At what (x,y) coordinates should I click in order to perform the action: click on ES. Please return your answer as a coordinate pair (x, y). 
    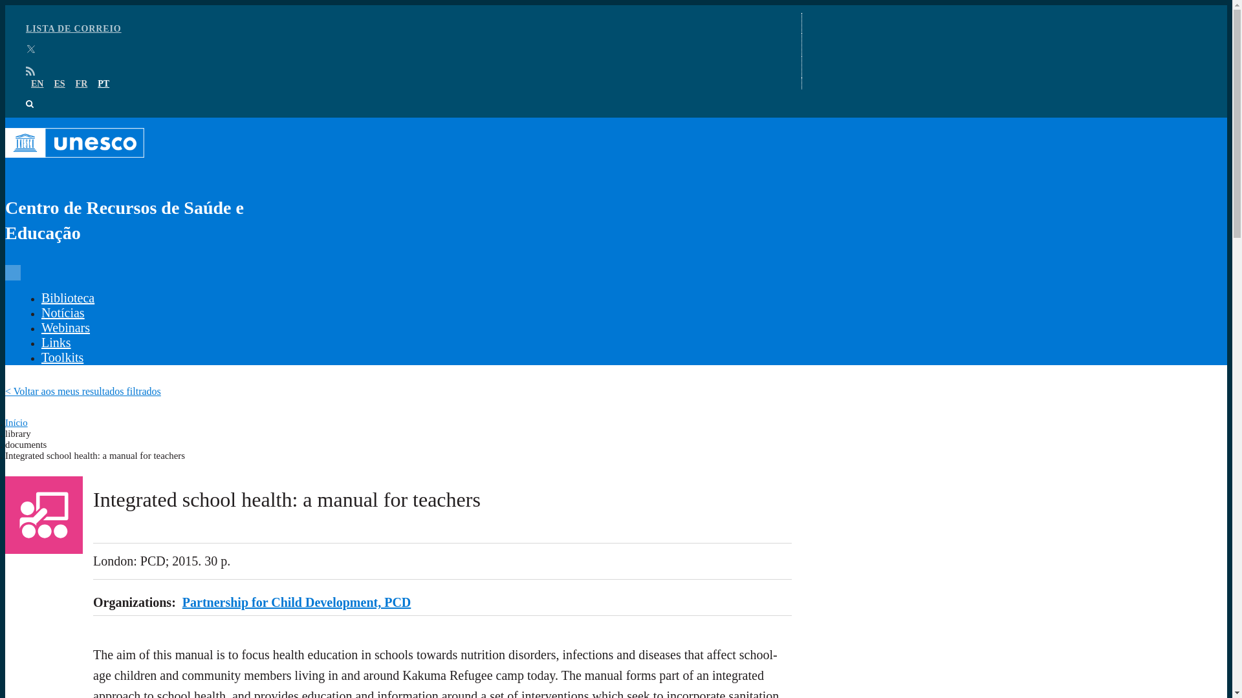
    Looking at the image, I should click on (58, 84).